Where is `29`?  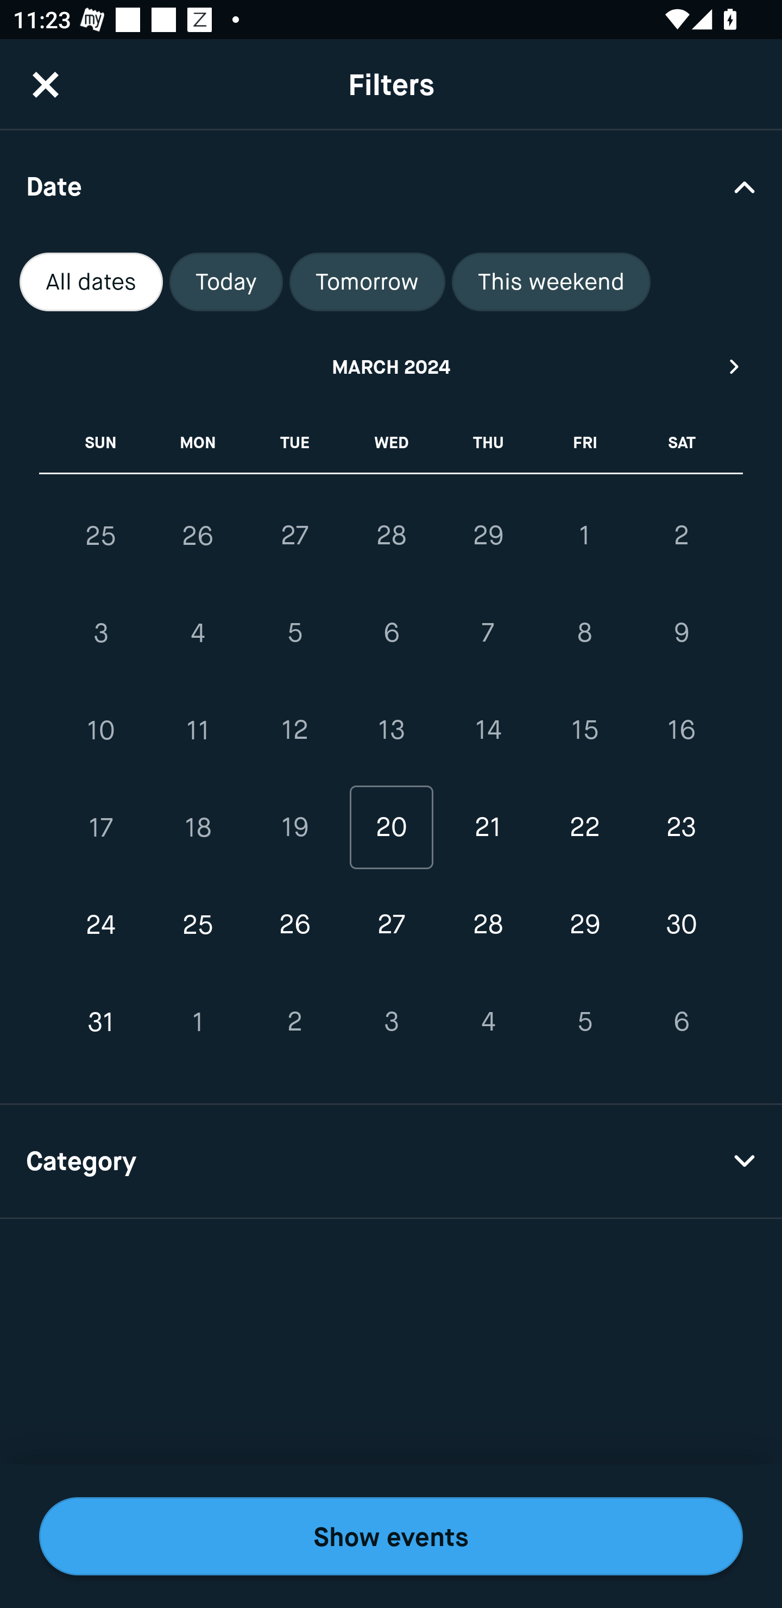
29 is located at coordinates (488, 535).